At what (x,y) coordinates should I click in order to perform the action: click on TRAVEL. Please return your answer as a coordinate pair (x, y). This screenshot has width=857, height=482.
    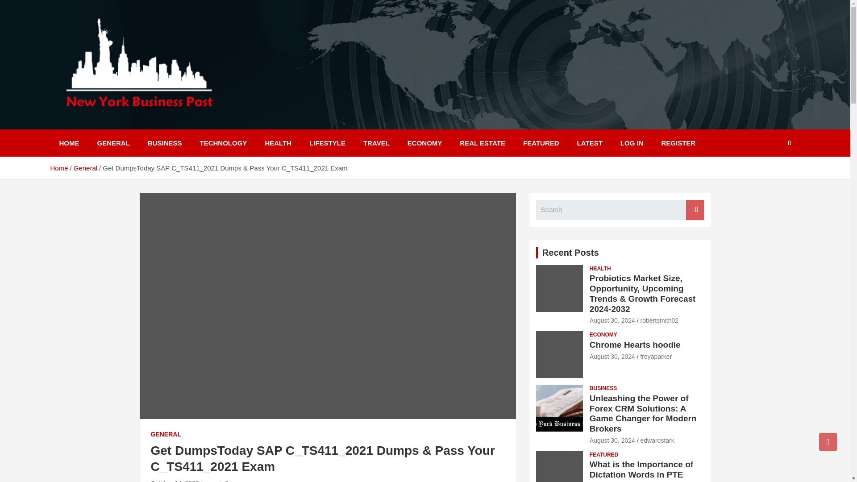
    Looking at the image, I should click on (376, 143).